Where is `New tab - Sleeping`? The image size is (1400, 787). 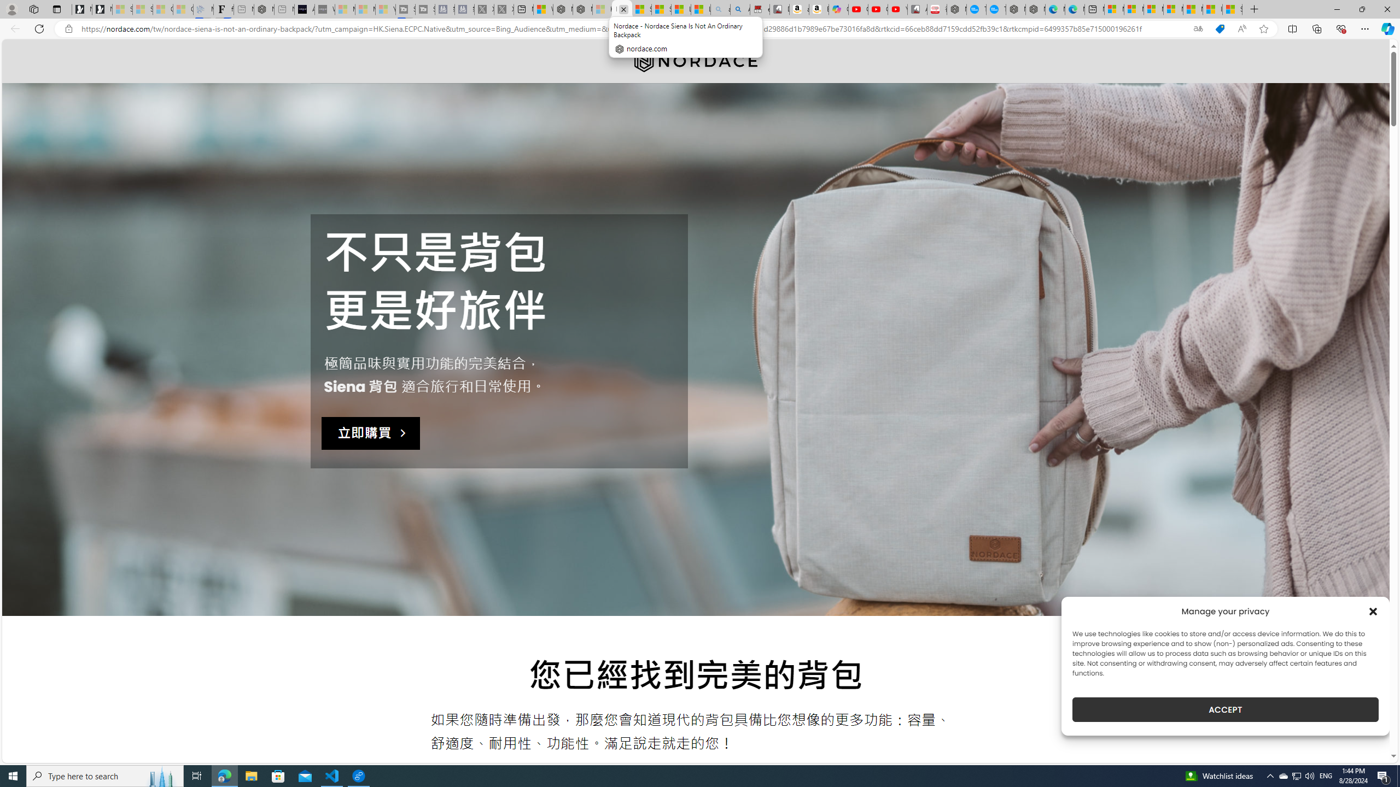 New tab - Sleeping is located at coordinates (284, 9).